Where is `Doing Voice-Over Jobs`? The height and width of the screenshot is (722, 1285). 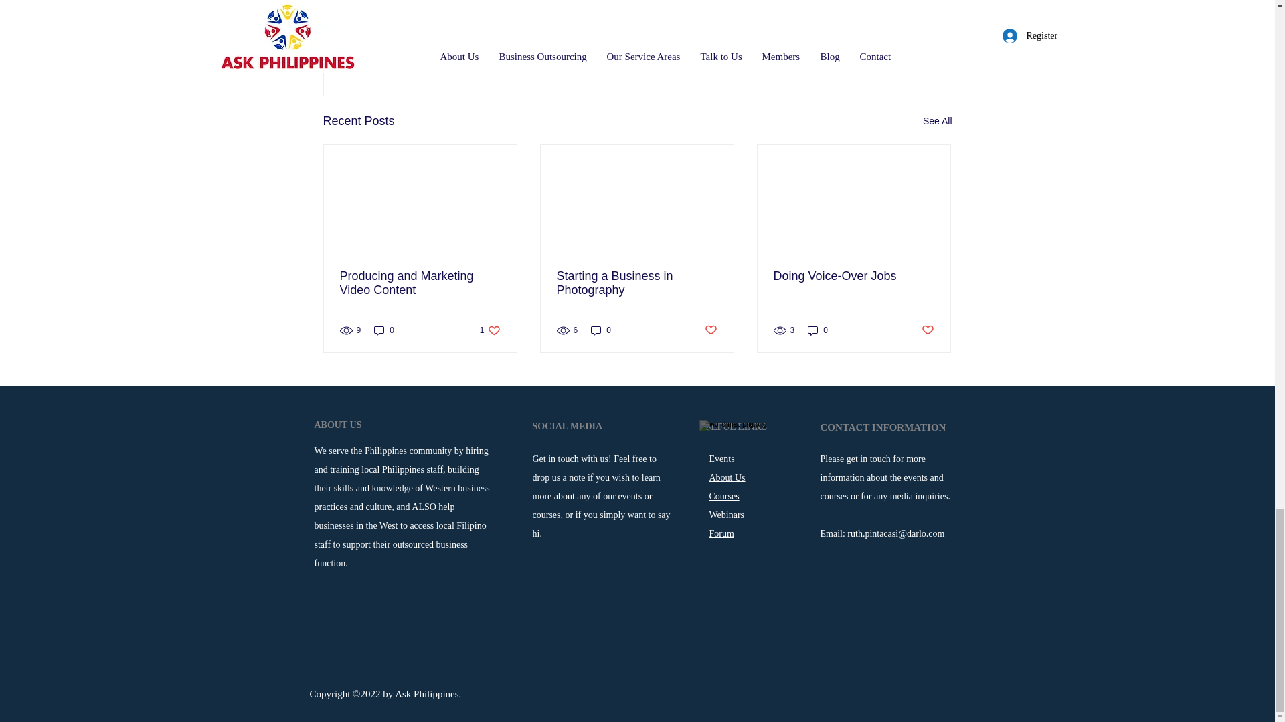 Doing Voice-Over Jobs is located at coordinates (937, 121).